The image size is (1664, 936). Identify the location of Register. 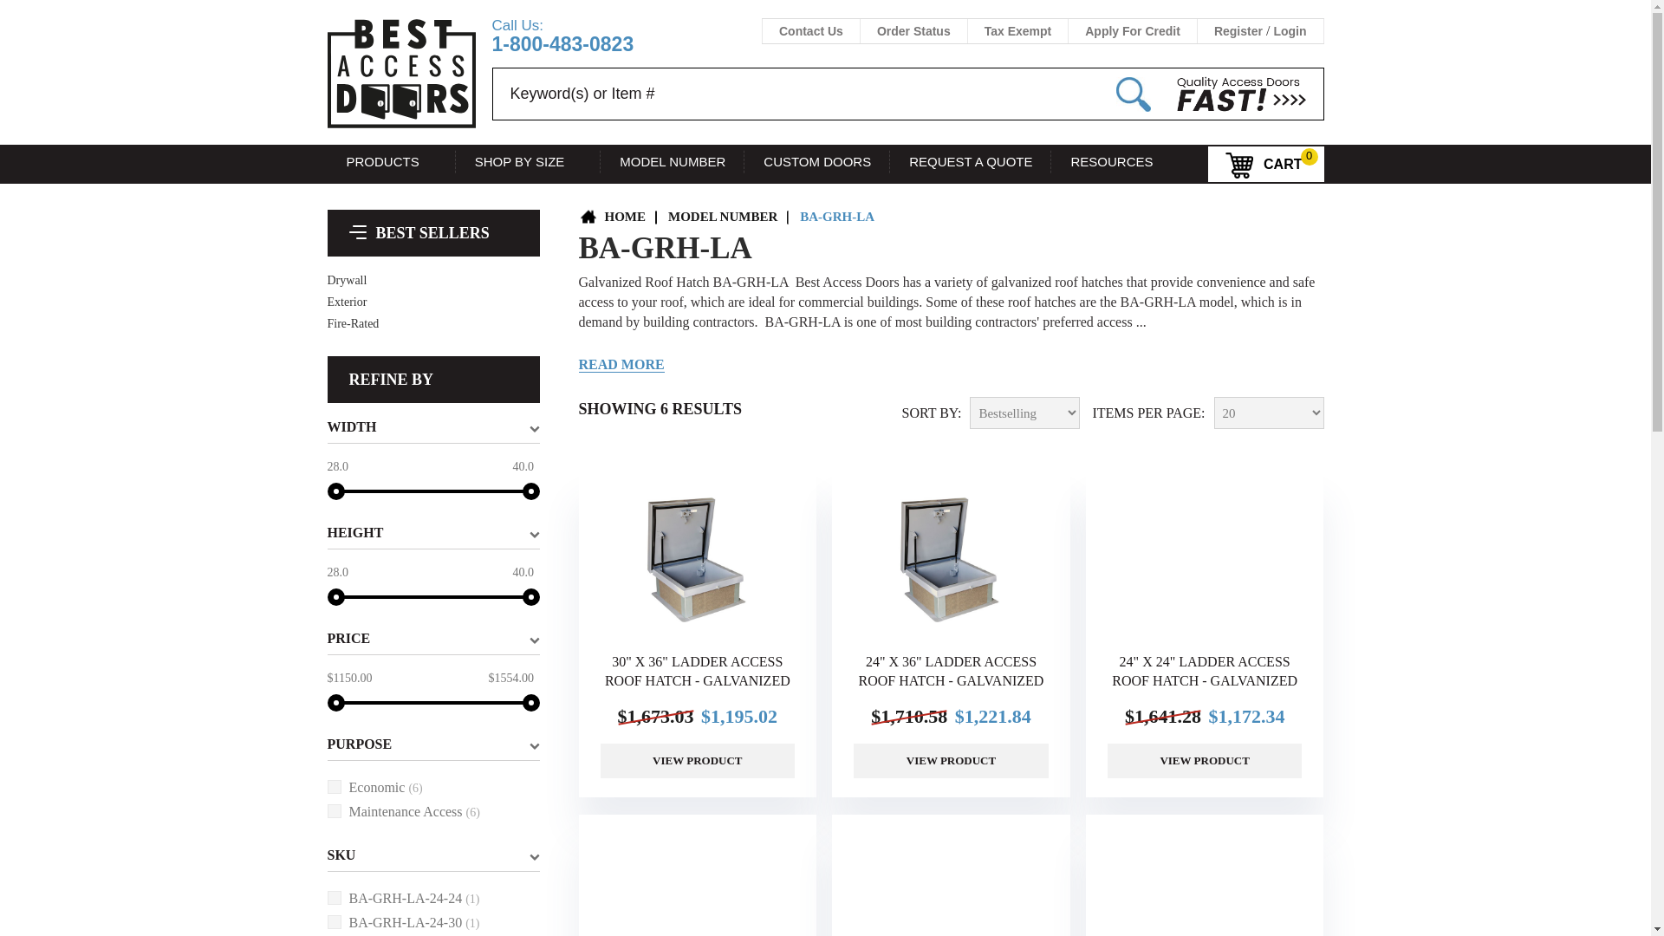
(1238, 31).